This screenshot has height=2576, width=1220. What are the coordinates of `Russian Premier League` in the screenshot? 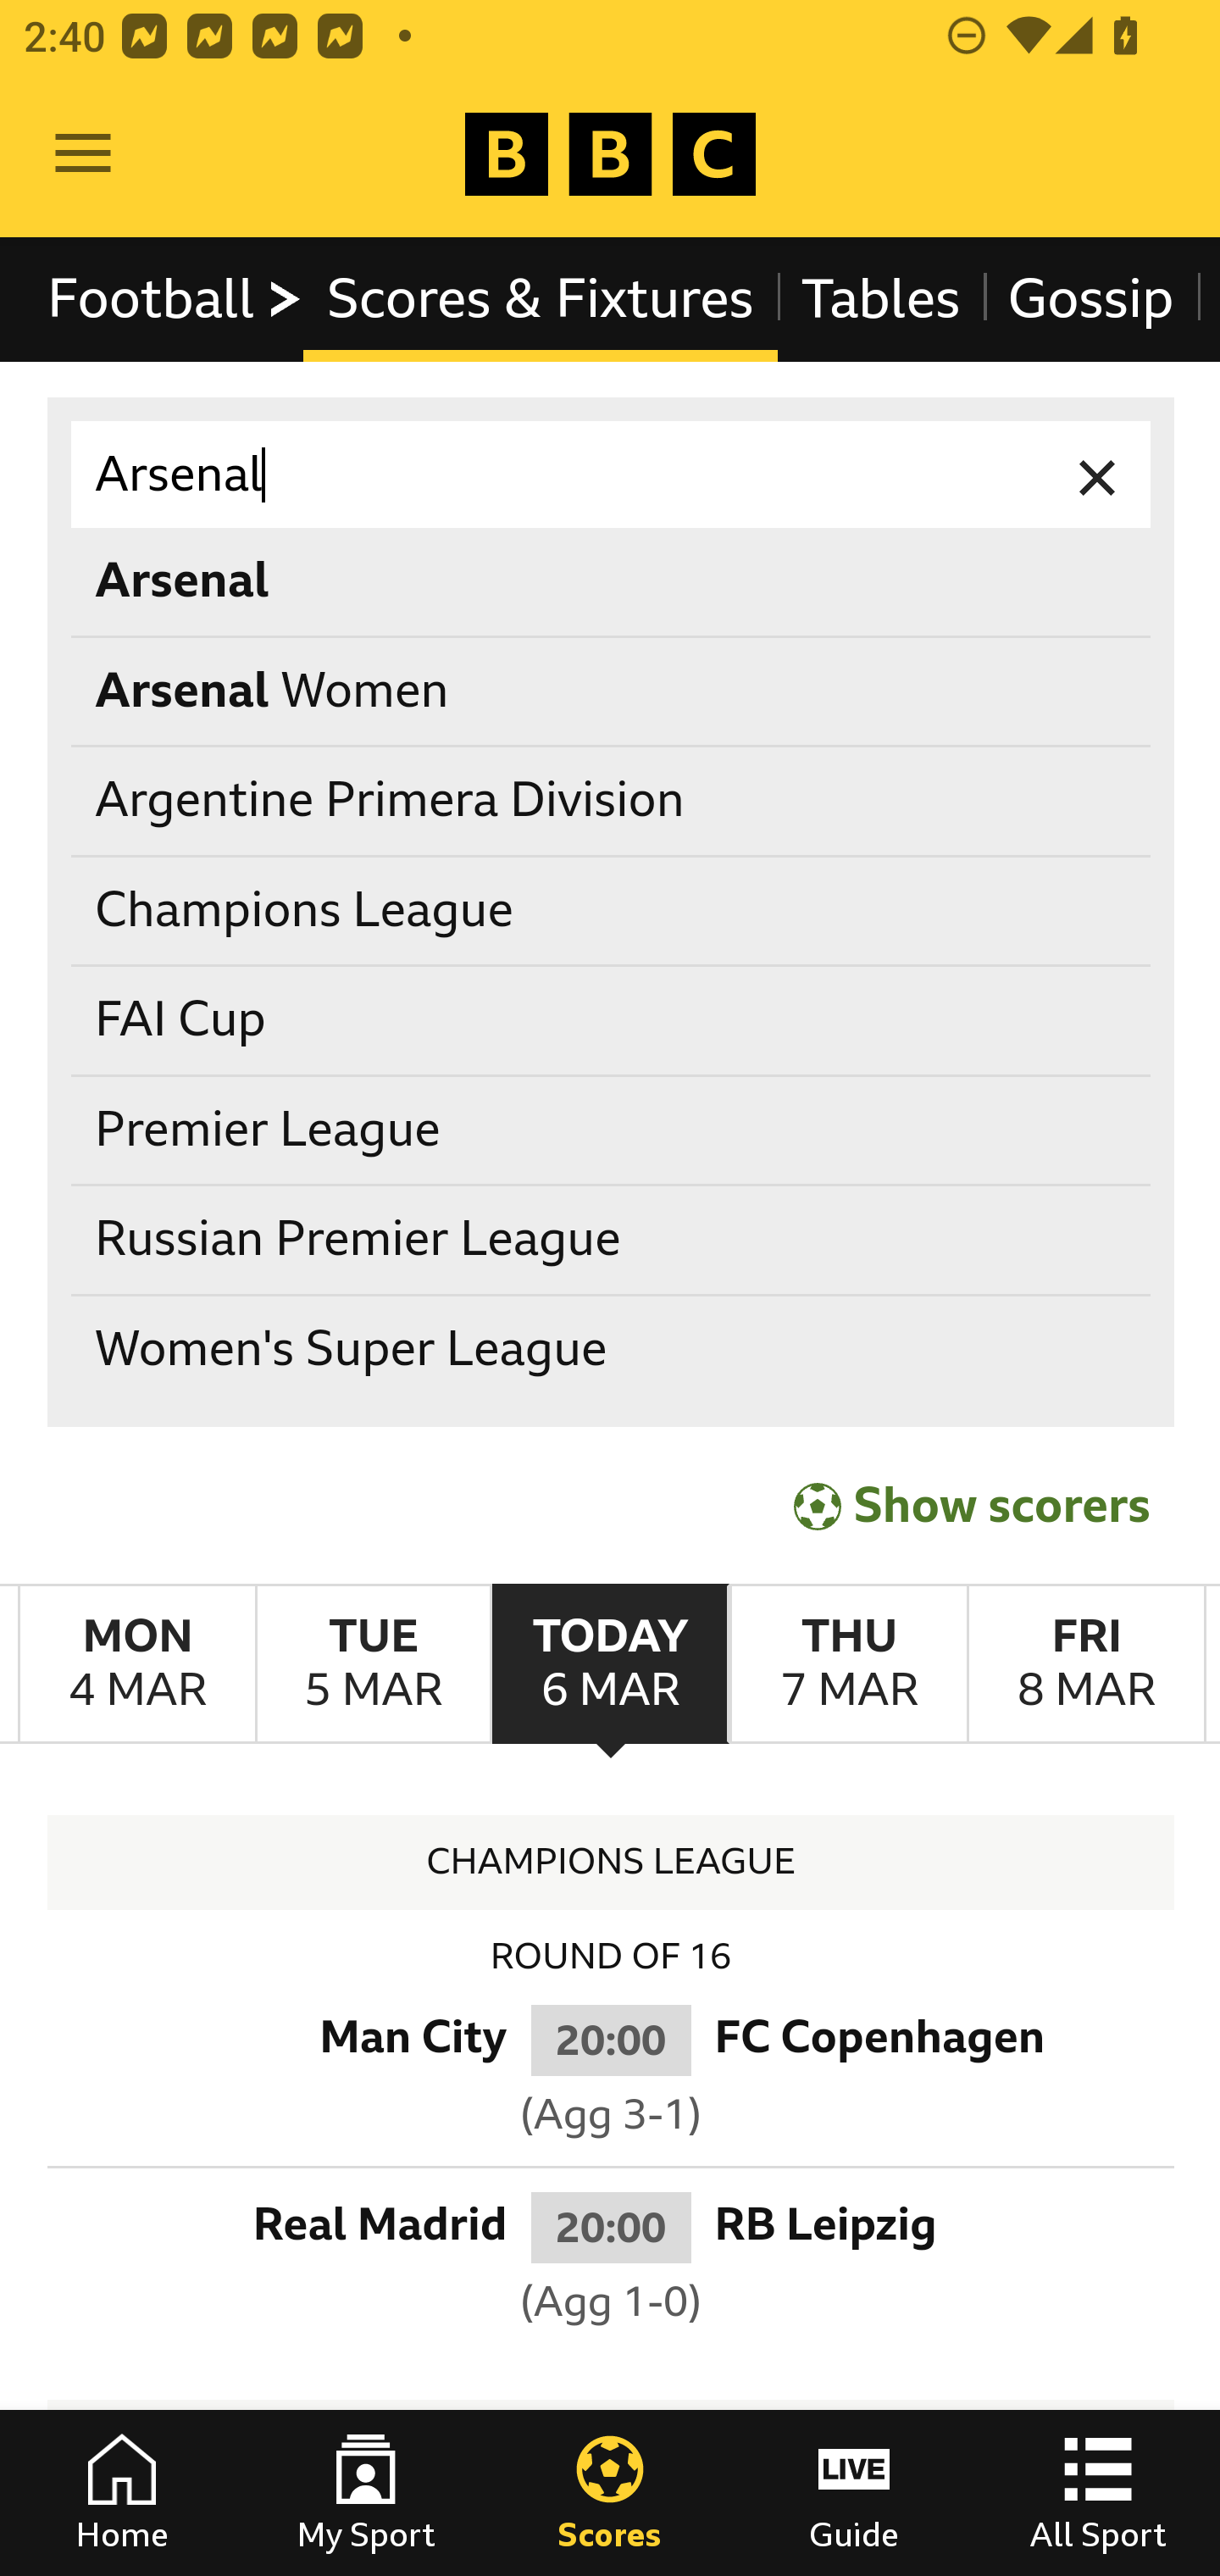 It's located at (612, 1241).